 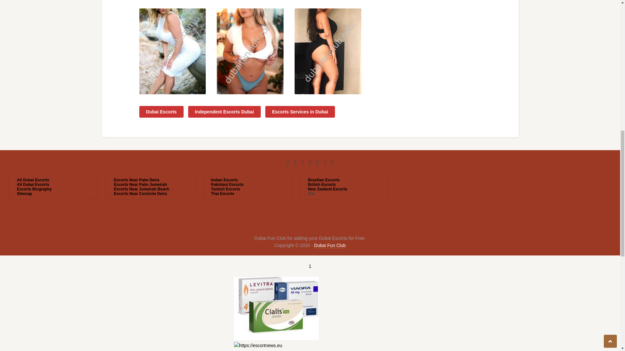 I want to click on Escorts Near Jumeirah Beach, so click(x=141, y=189).